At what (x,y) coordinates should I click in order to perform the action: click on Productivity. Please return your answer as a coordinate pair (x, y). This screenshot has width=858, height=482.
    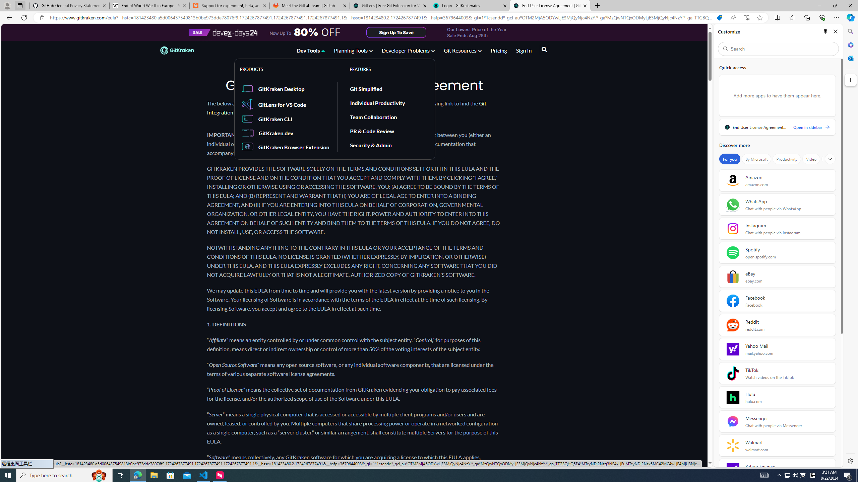
    Looking at the image, I should click on (787, 159).